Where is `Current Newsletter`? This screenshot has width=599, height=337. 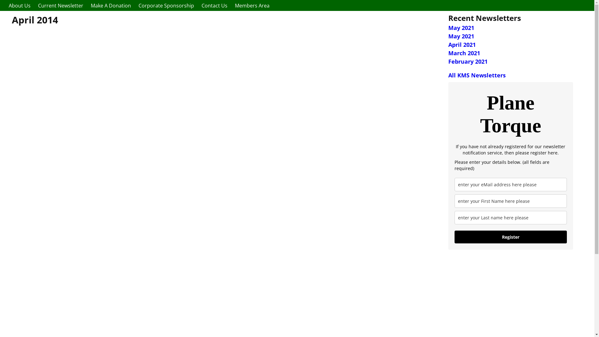
Current Newsletter is located at coordinates (61, 6).